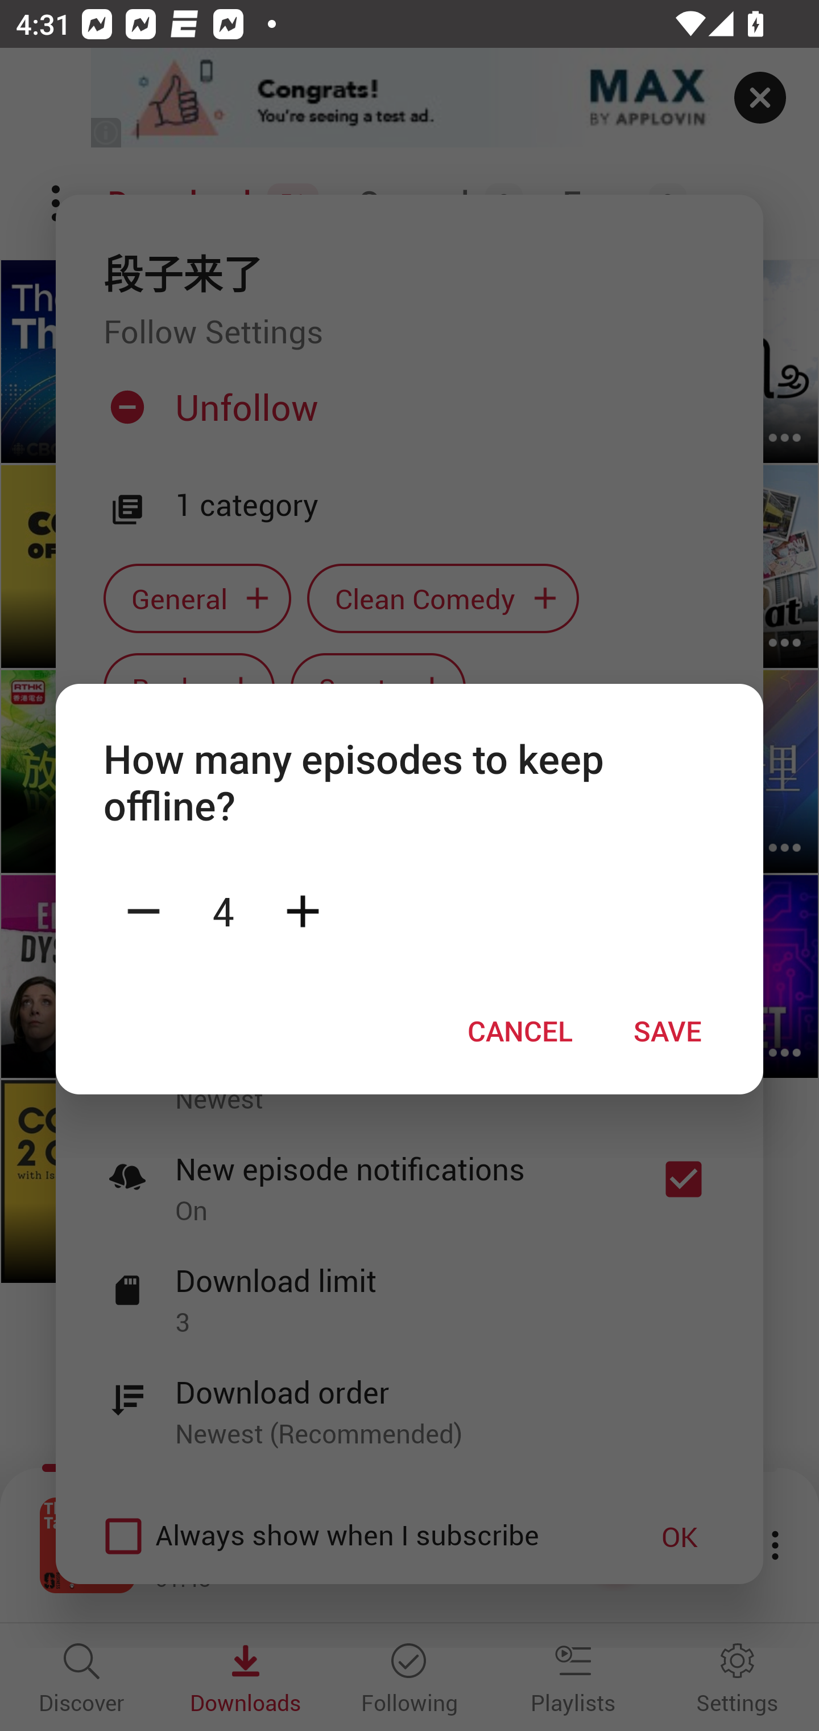  What do you see at coordinates (143, 910) in the screenshot?
I see `Minus` at bounding box center [143, 910].